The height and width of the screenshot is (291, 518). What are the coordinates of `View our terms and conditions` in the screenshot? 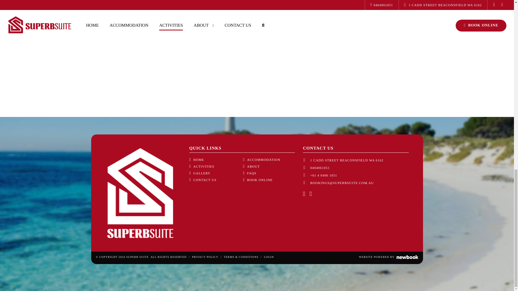 It's located at (241, 257).